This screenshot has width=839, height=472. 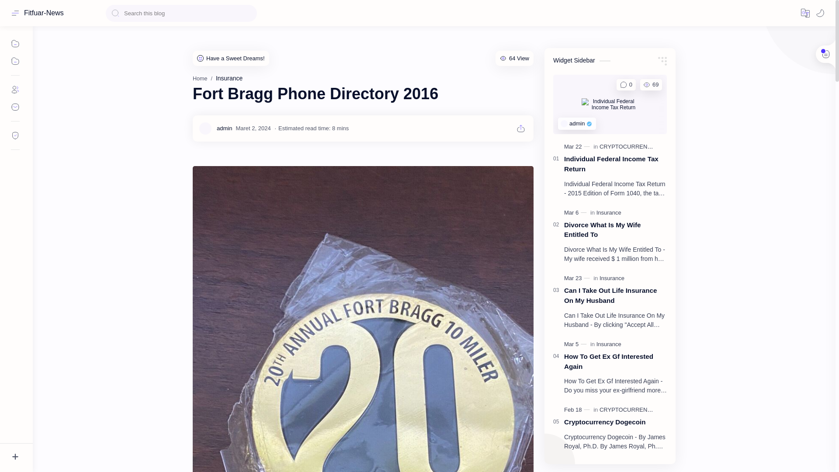 I want to click on Home, so click(x=200, y=78).